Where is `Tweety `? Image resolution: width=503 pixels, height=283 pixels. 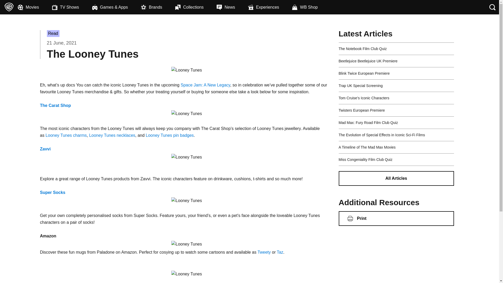 Tweety  is located at coordinates (265, 252).